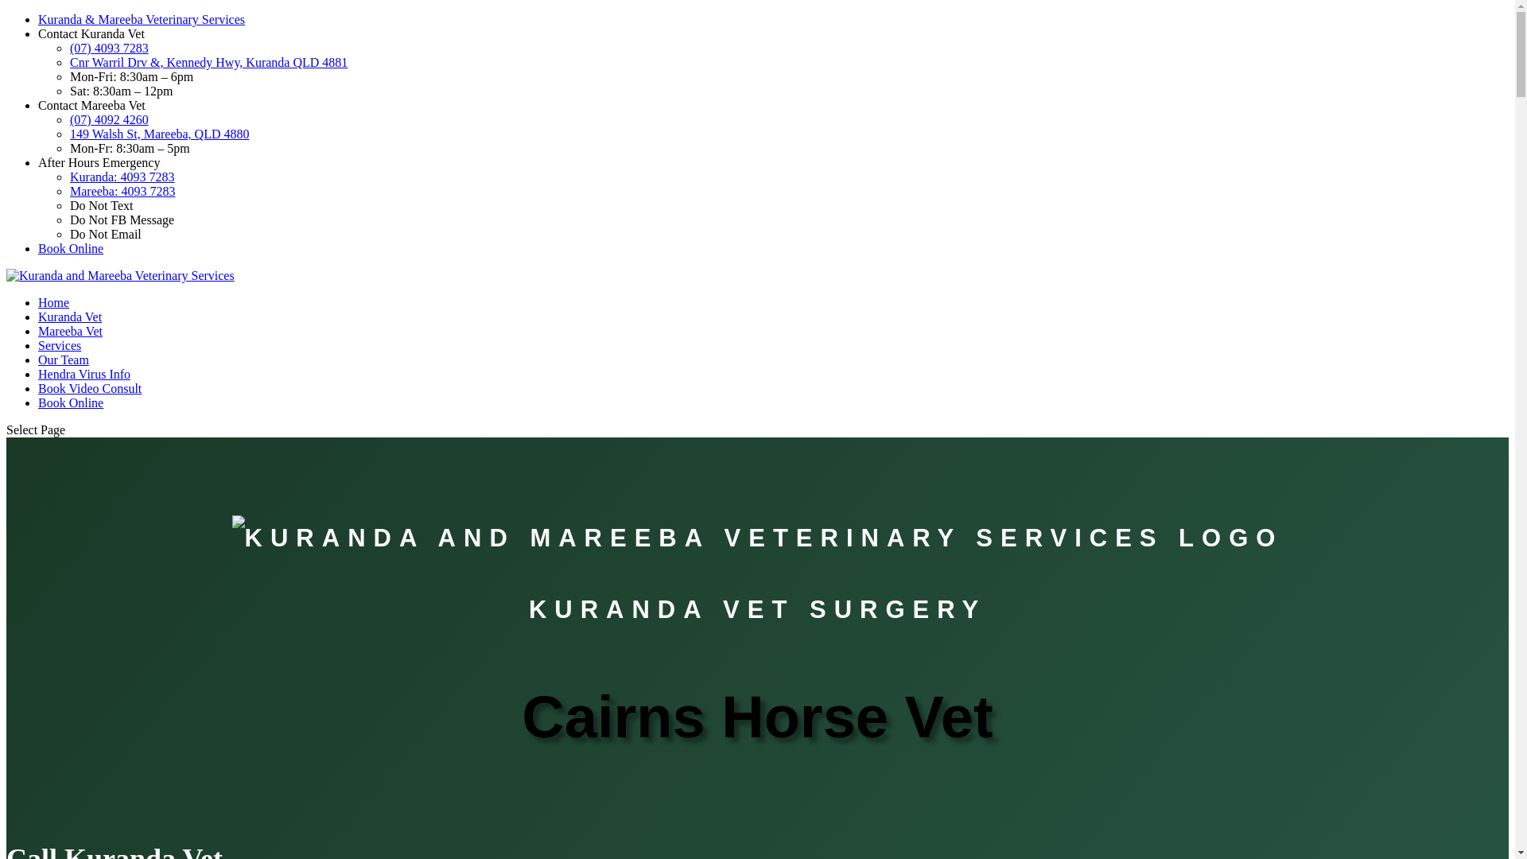  What do you see at coordinates (208, 62) in the screenshot?
I see `Cnr Warril Drv &, Kennedy Hwy, Kuranda QLD 4881` at bounding box center [208, 62].